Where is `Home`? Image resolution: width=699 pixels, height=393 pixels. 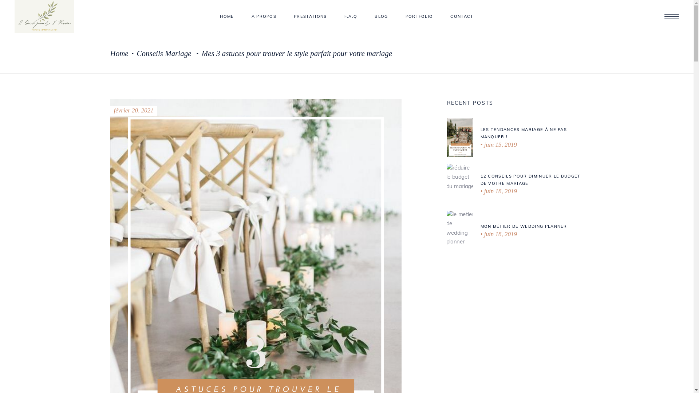
Home is located at coordinates (119, 54).